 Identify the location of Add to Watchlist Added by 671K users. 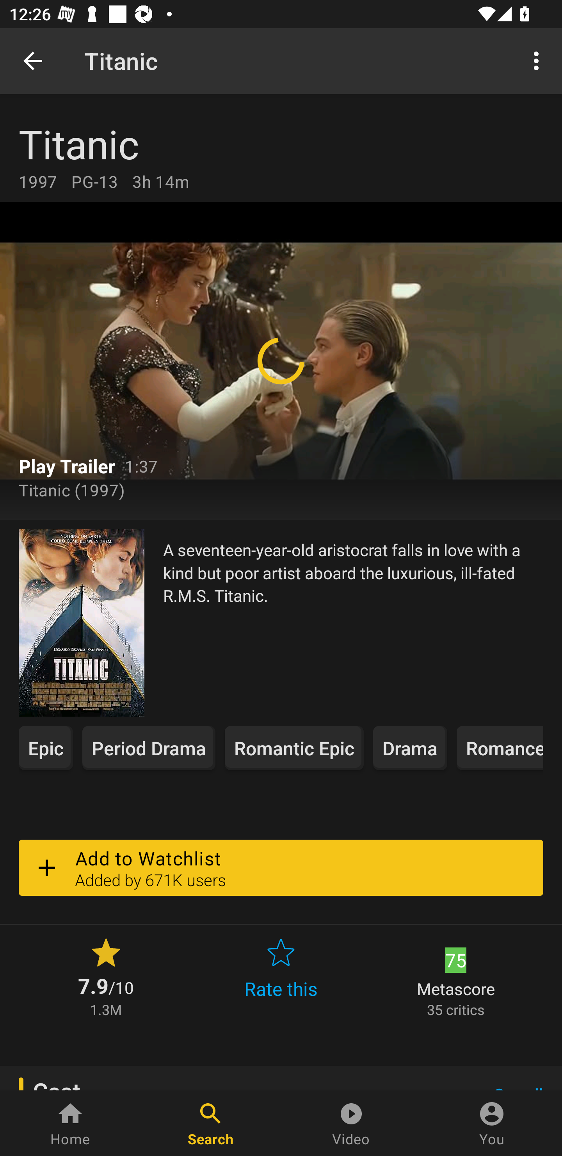
(281, 867).